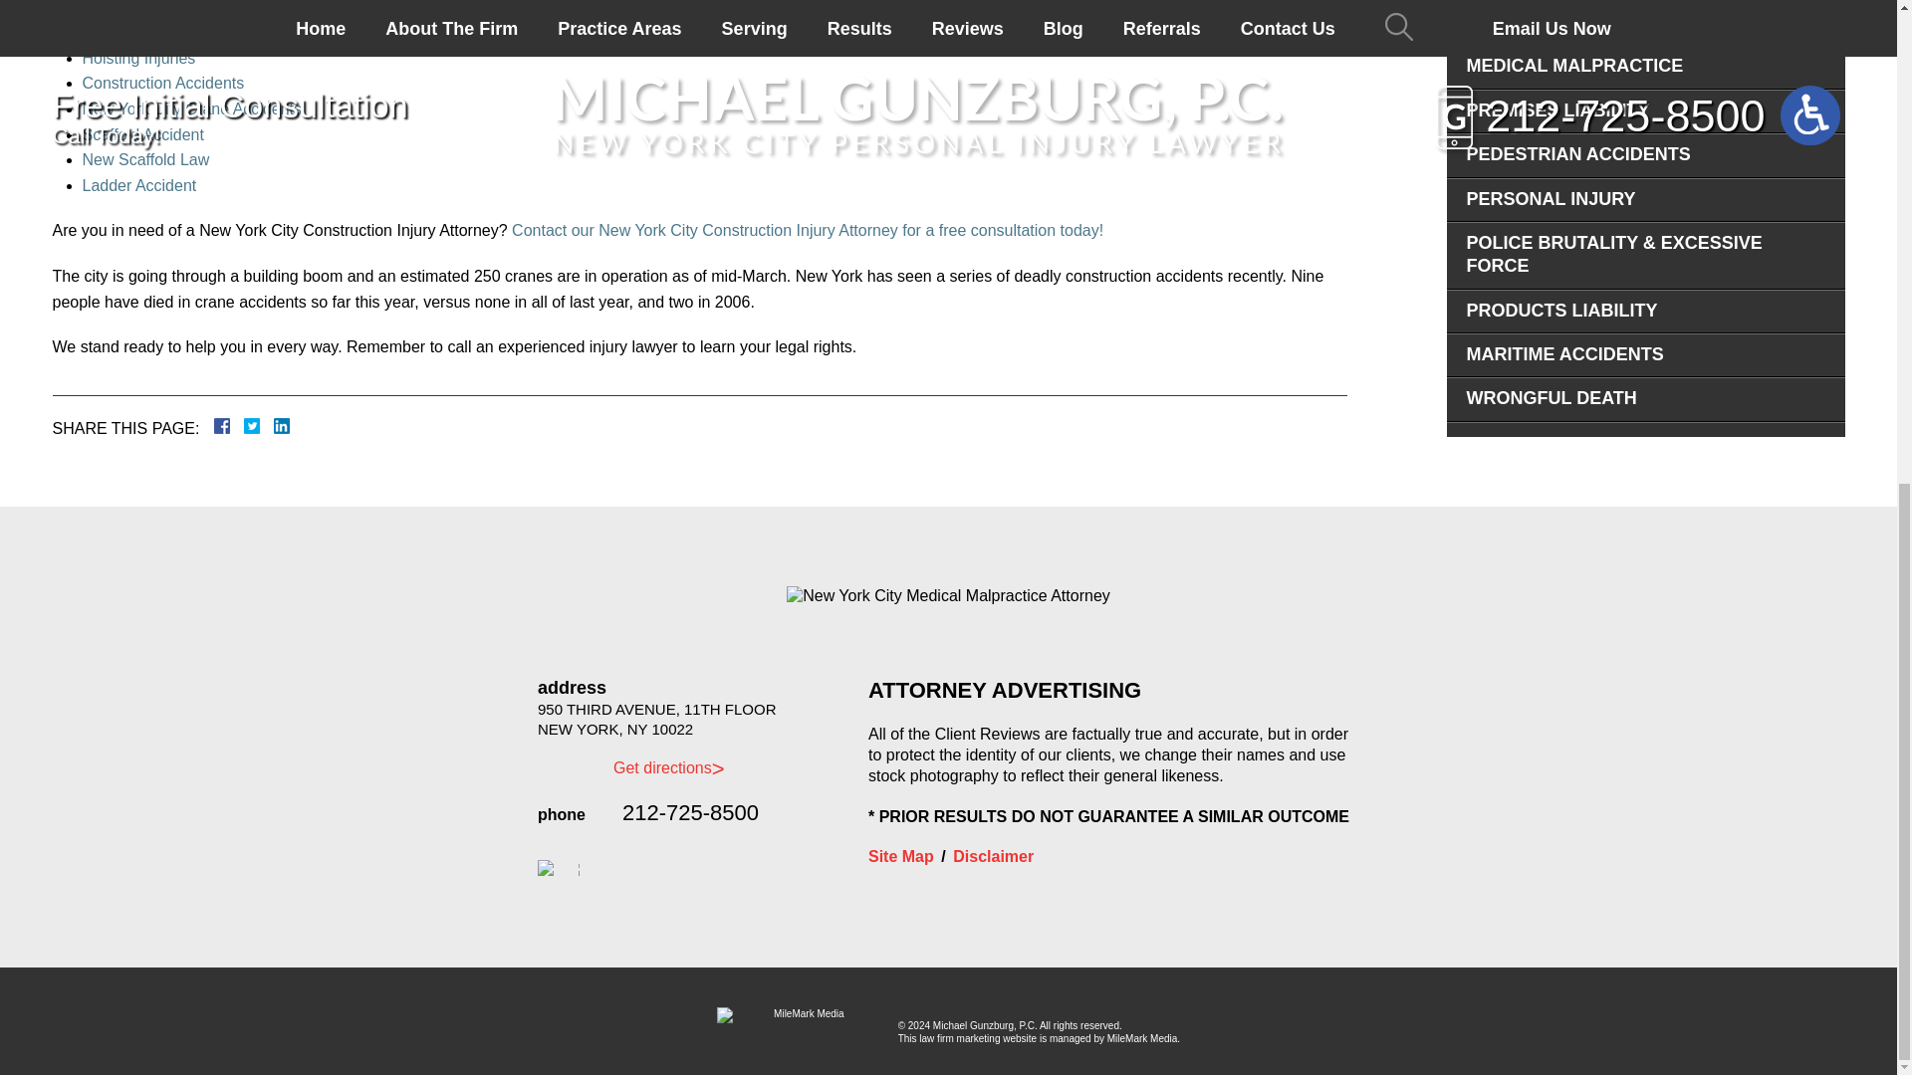 The image size is (1912, 1075). What do you see at coordinates (245, 426) in the screenshot?
I see `Facebook` at bounding box center [245, 426].